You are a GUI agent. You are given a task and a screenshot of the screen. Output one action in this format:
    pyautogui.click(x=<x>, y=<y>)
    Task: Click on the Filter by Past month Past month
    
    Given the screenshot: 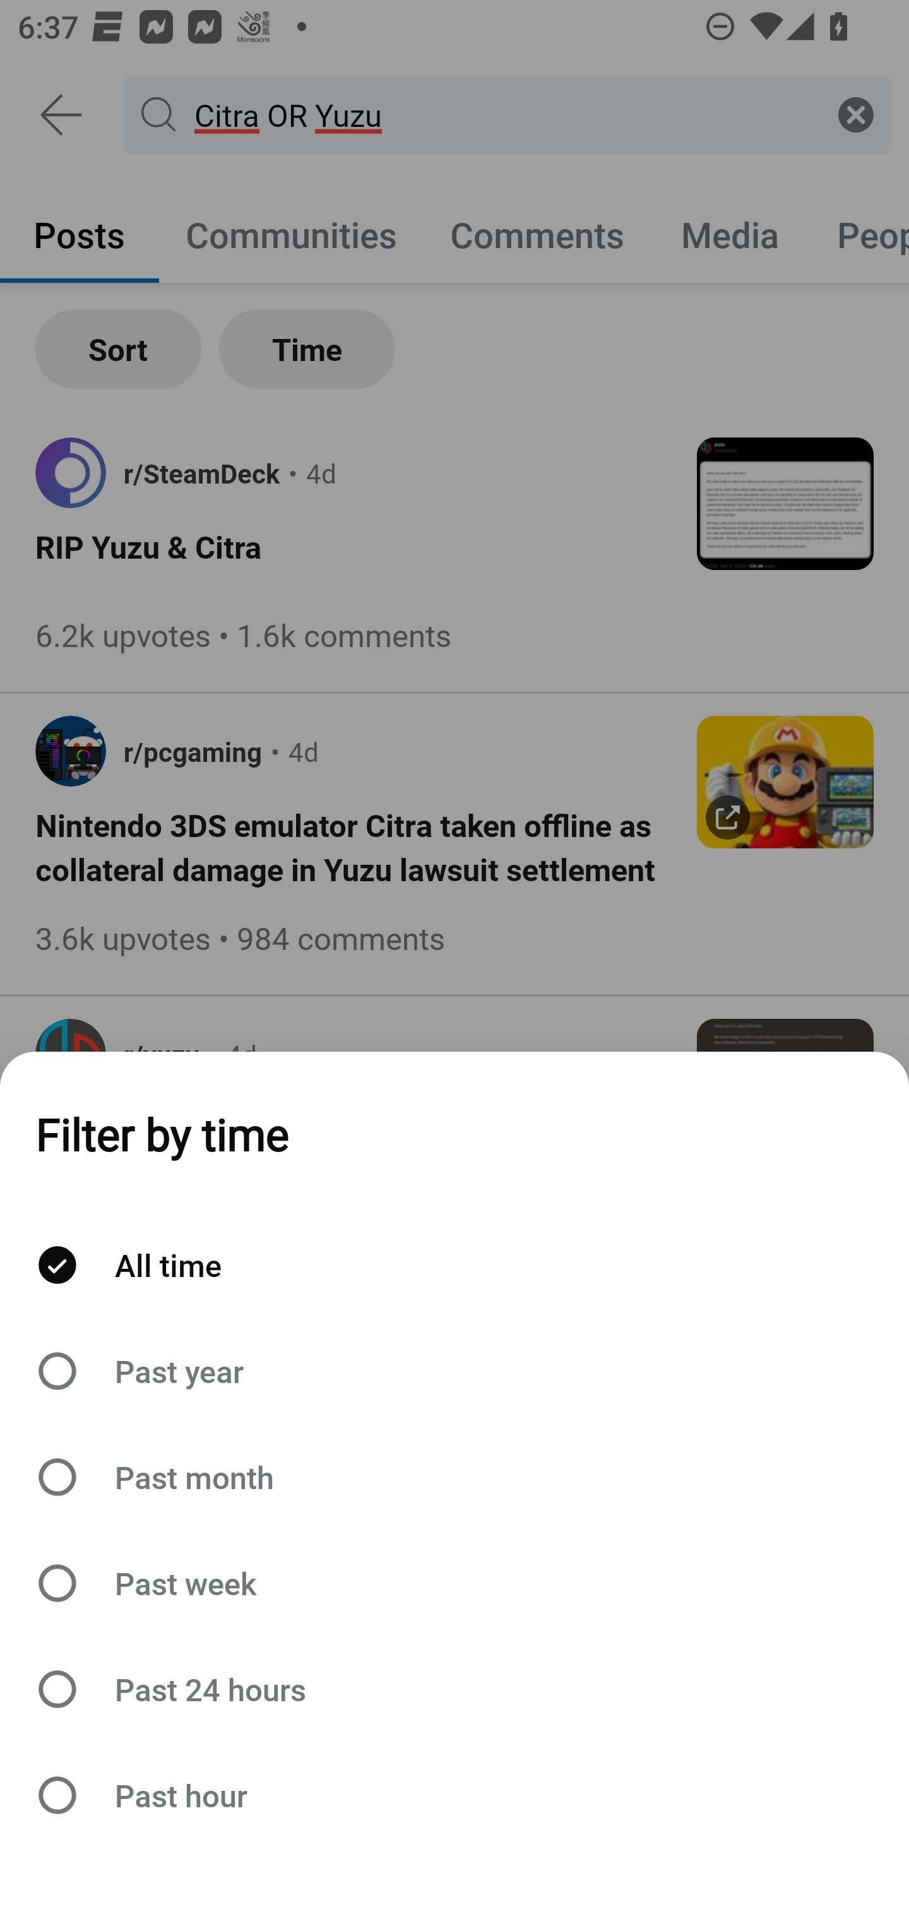 What is the action you would take?
    pyautogui.click(x=454, y=1476)
    